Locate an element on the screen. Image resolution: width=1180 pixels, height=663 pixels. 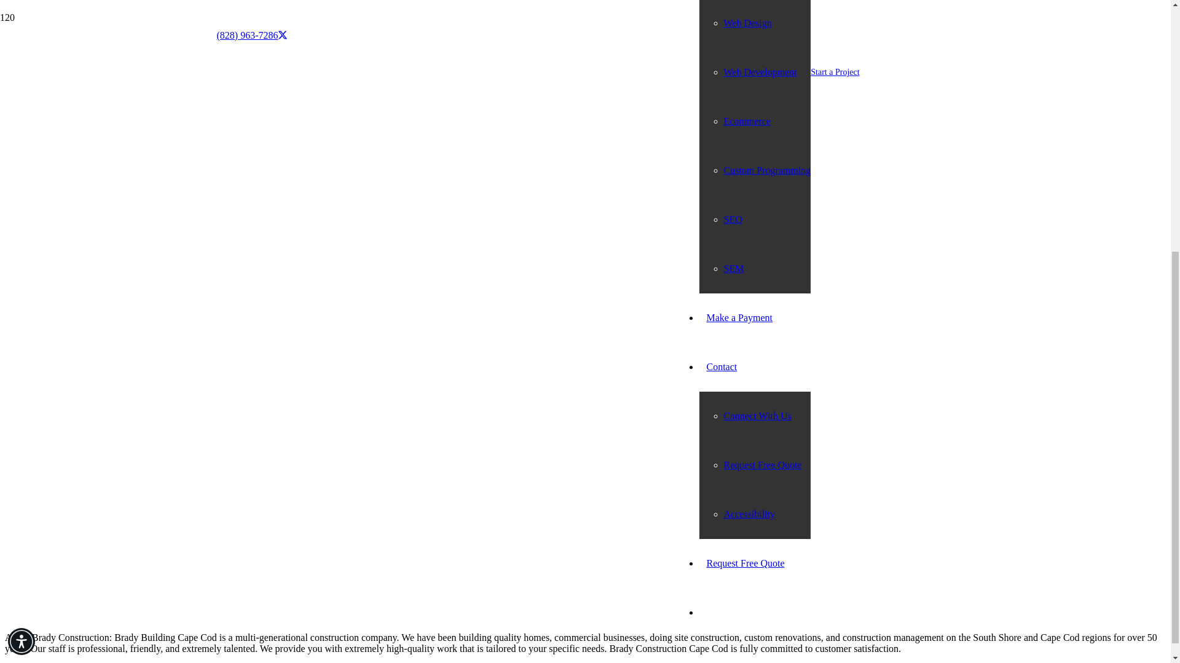
Connect With Us is located at coordinates (758, 5).